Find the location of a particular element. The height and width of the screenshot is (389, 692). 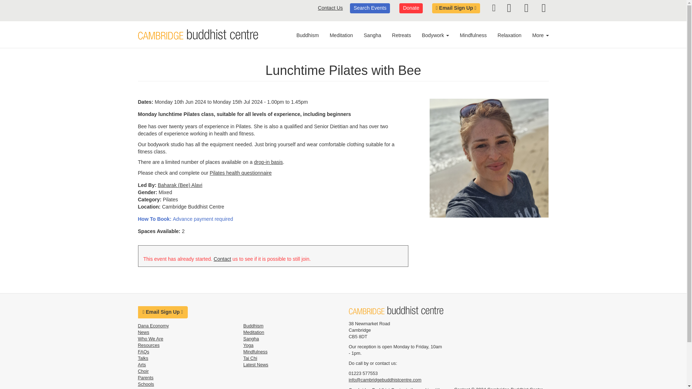

Donate is located at coordinates (411, 8).